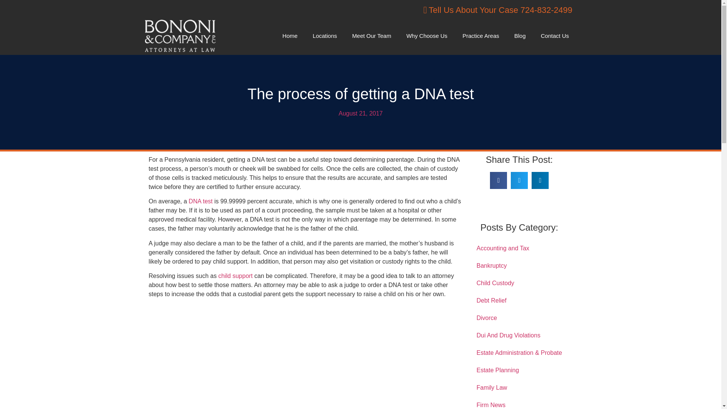  I want to click on Home, so click(290, 36).